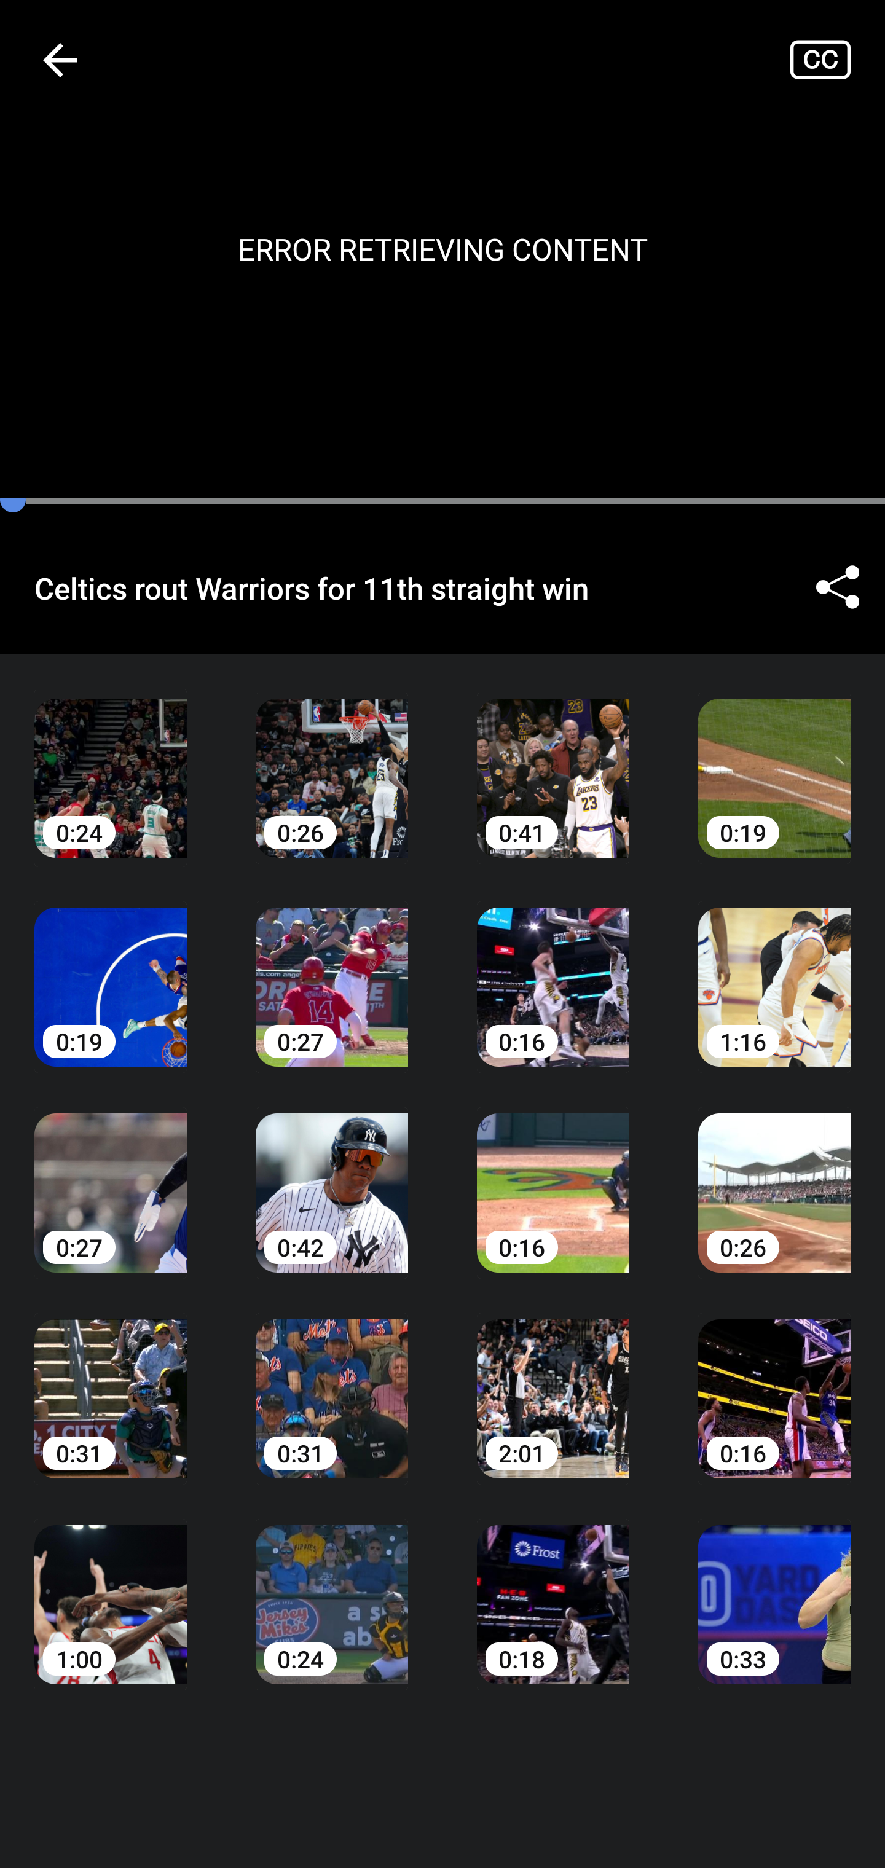 Image resolution: width=885 pixels, height=1868 pixels. I want to click on 0:16, so click(774, 1382).